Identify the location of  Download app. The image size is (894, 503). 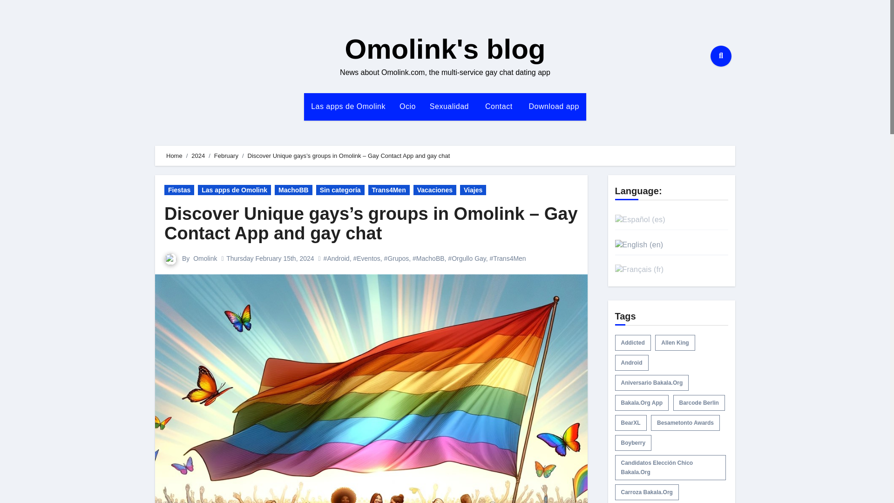
(553, 106).